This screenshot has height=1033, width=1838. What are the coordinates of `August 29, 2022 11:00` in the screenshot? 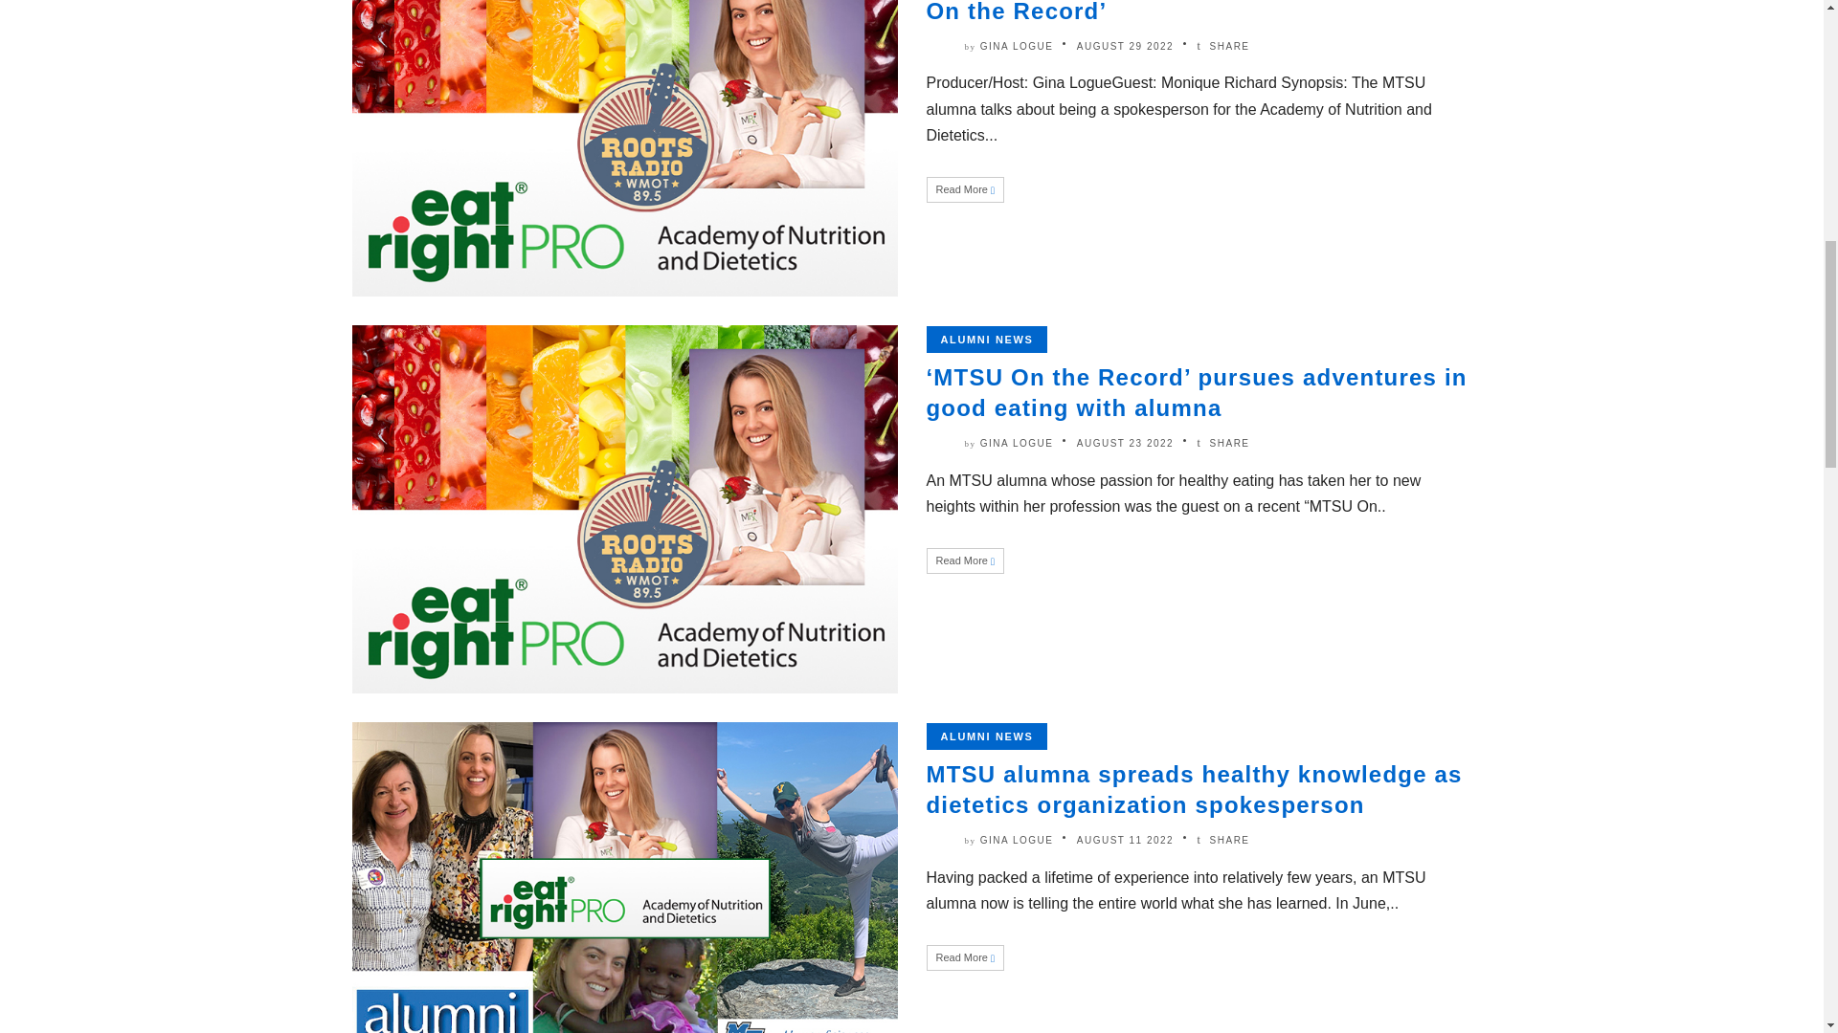 It's located at (1126, 46).